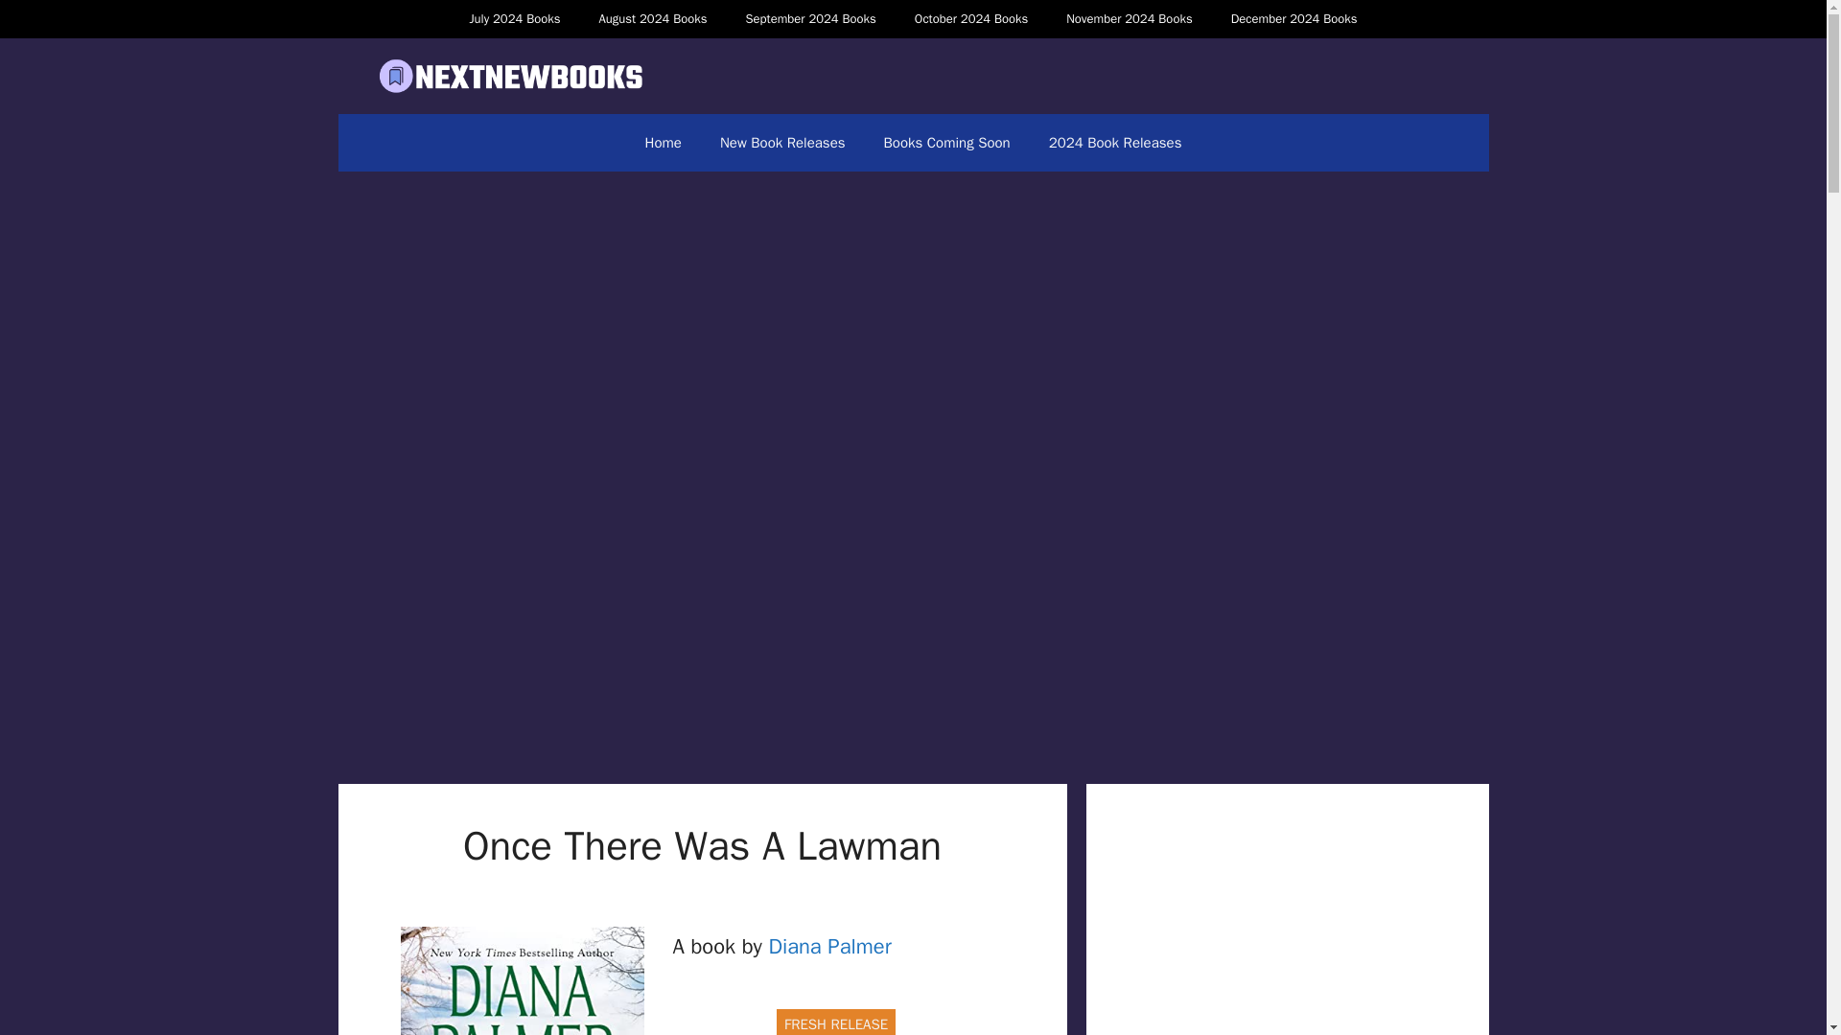 This screenshot has width=1841, height=1035. Describe the element at coordinates (828, 947) in the screenshot. I see `Diana Palmer` at that location.